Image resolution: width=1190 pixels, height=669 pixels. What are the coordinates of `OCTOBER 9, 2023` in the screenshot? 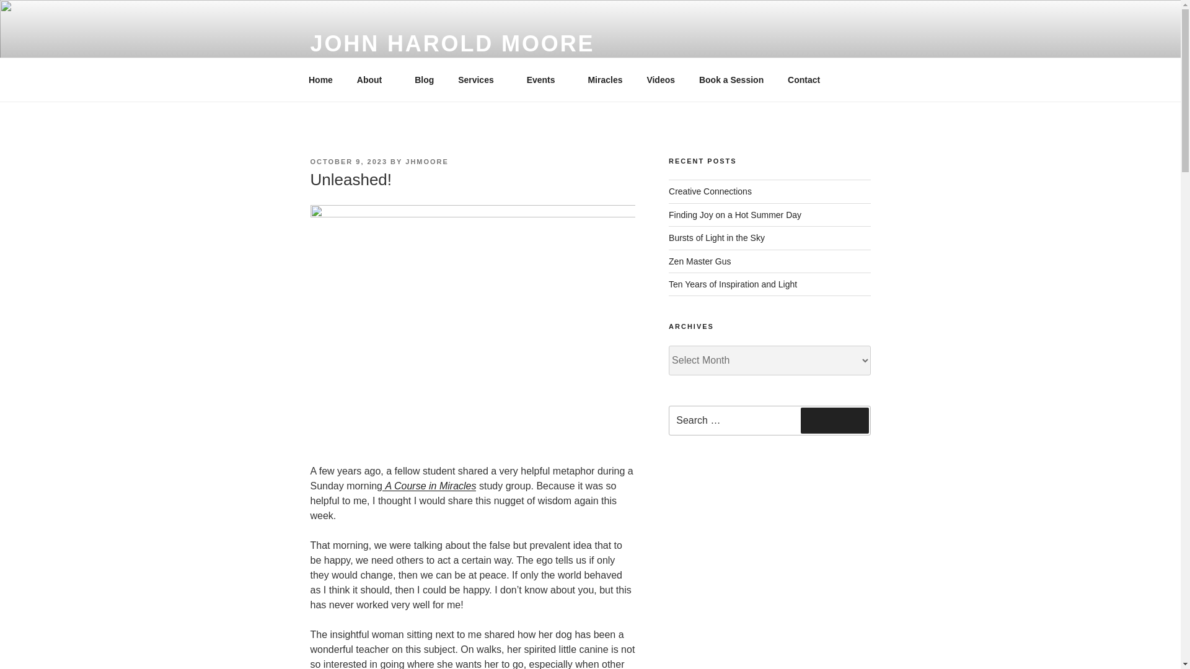 It's located at (348, 161).